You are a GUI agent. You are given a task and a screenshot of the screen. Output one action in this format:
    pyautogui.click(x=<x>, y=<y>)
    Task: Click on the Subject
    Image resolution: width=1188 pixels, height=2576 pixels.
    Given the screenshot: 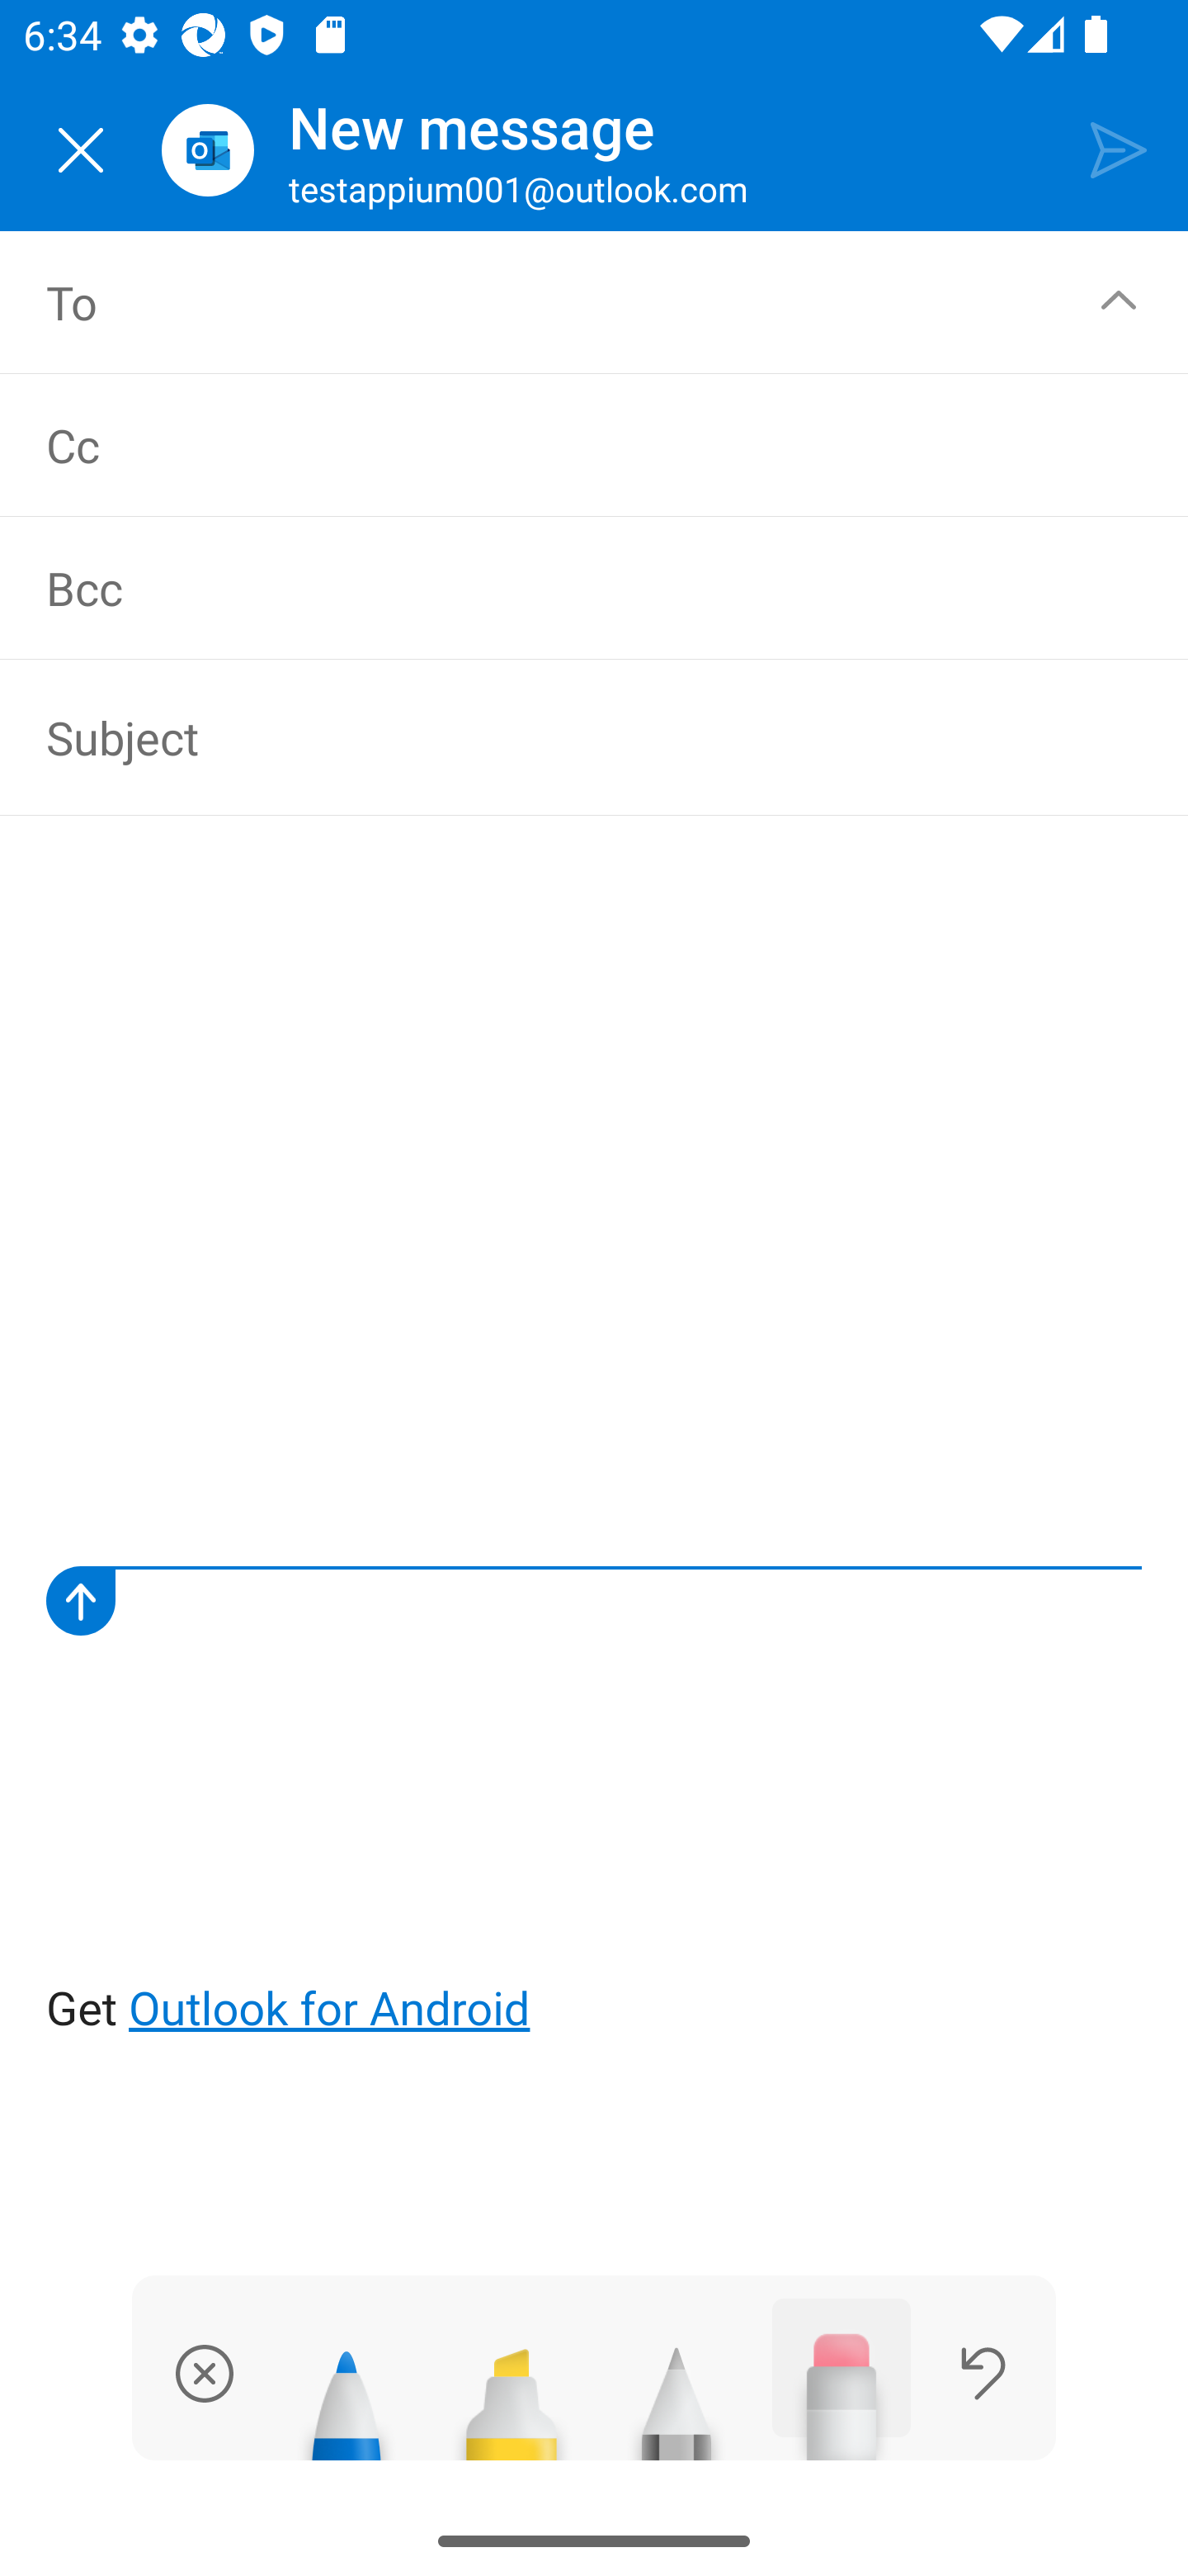 What is the action you would take?
    pyautogui.click(x=571, y=736)
    